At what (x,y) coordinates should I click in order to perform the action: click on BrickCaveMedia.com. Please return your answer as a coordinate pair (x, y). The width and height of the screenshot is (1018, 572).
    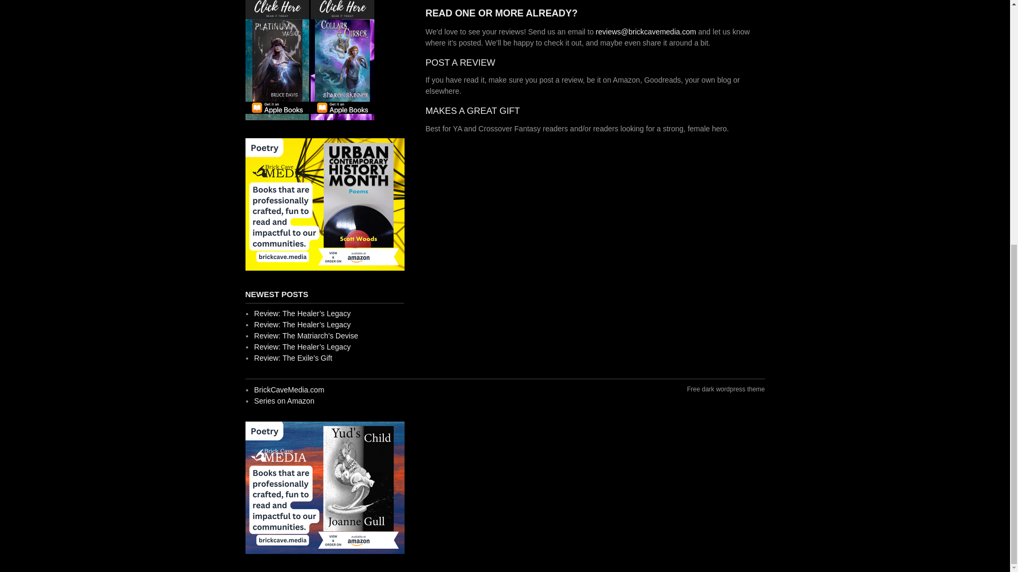
    Looking at the image, I should click on (288, 390).